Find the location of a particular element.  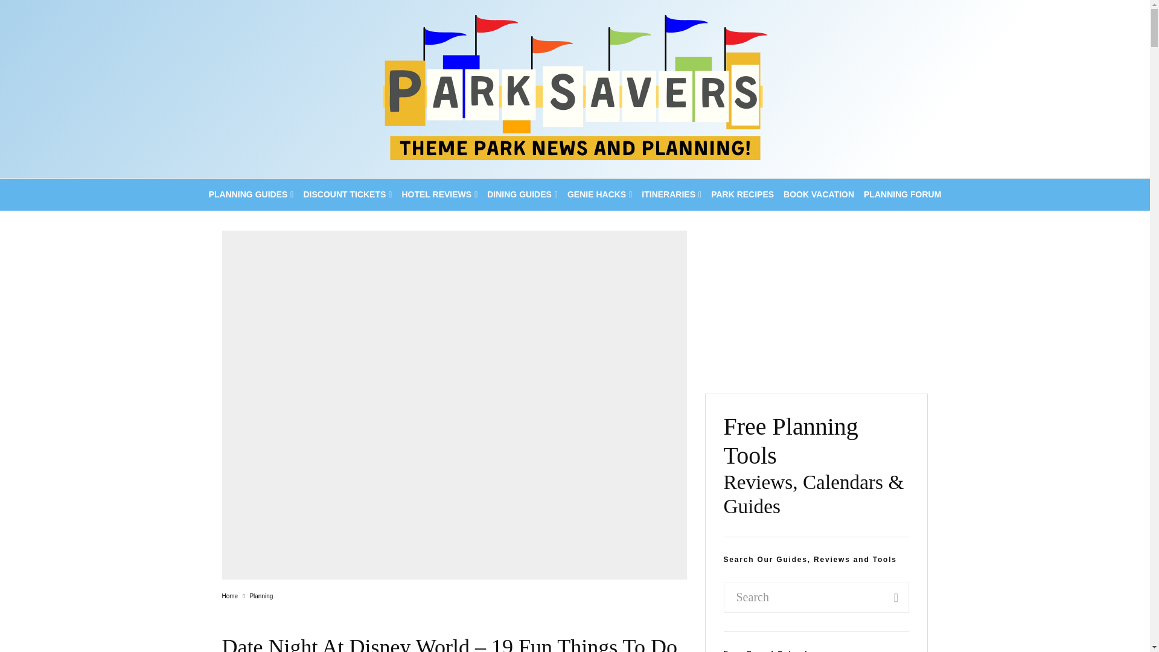

ITINERARIES is located at coordinates (671, 194).